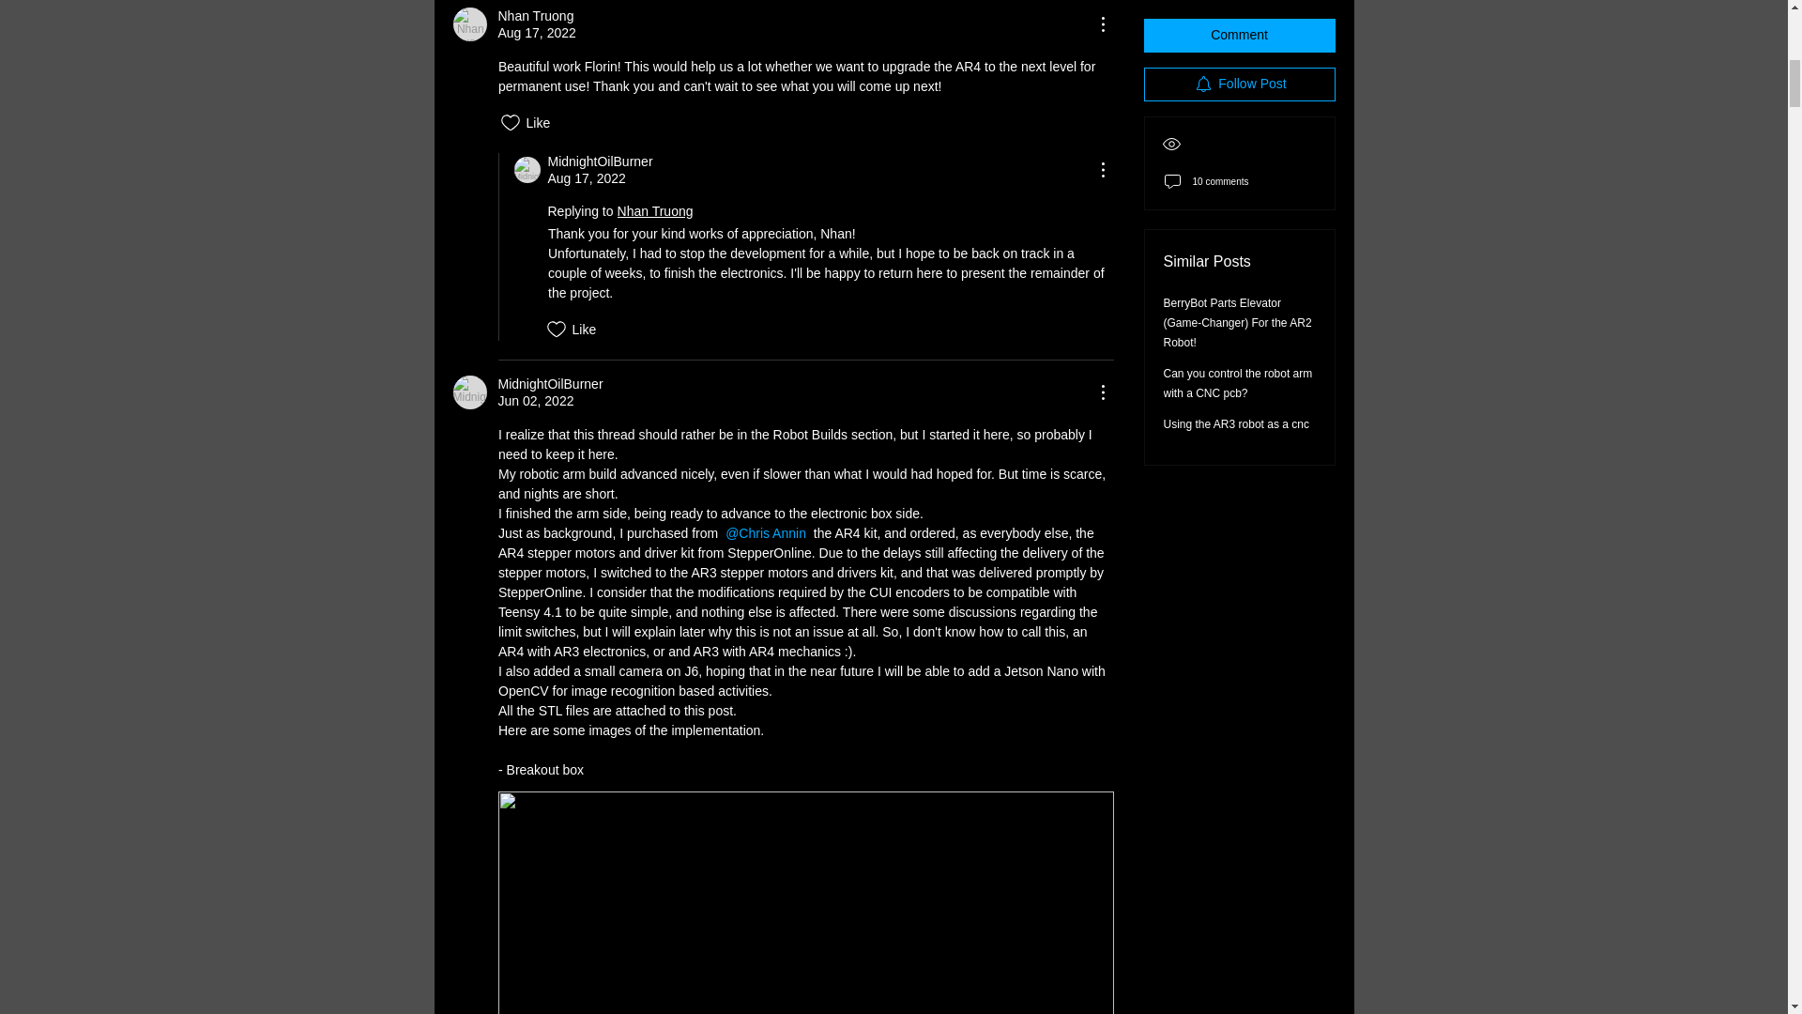 The width and height of the screenshot is (1802, 1014). What do you see at coordinates (527, 170) in the screenshot?
I see `MidnightOilBurner` at bounding box center [527, 170].